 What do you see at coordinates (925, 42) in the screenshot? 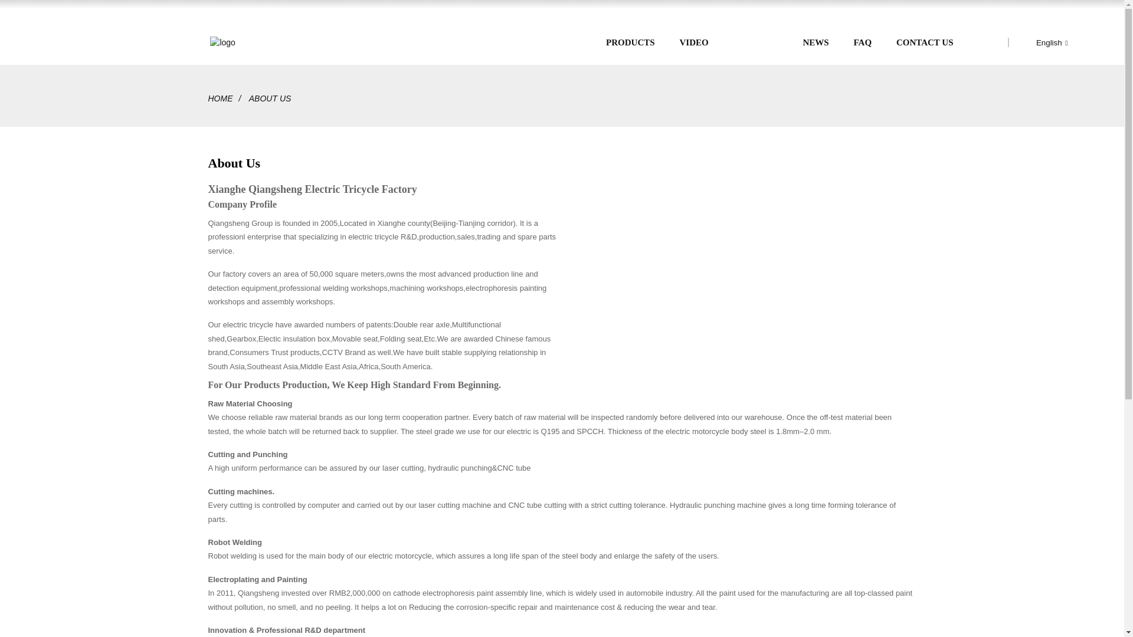
I see `CONTACT US` at bounding box center [925, 42].